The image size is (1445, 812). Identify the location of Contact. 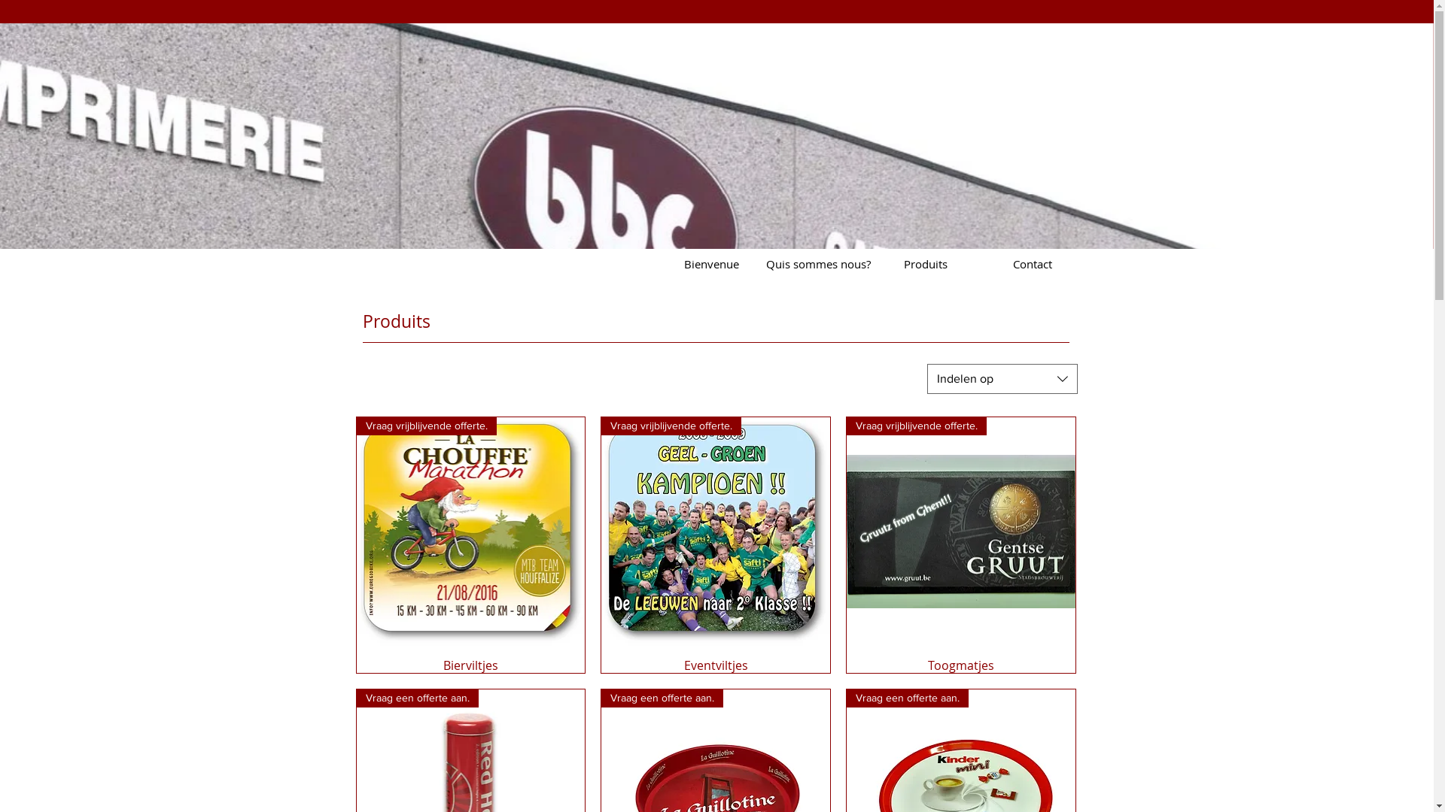
(1032, 264).